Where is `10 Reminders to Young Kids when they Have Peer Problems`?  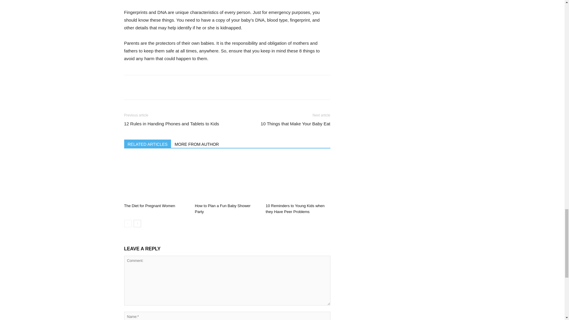 10 Reminders to Young Kids when they Have Peer Problems is located at coordinates (295, 209).